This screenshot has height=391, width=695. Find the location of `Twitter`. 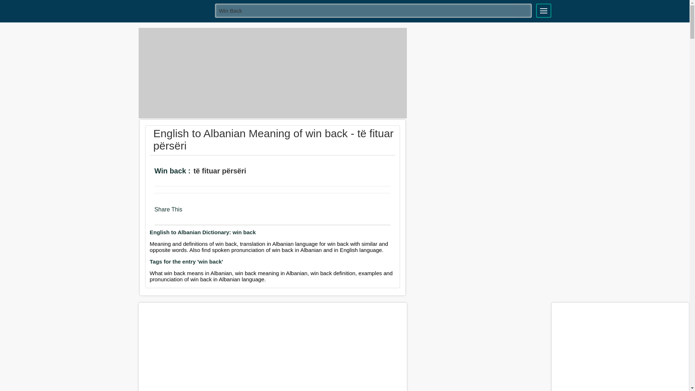

Twitter is located at coordinates (205, 213).